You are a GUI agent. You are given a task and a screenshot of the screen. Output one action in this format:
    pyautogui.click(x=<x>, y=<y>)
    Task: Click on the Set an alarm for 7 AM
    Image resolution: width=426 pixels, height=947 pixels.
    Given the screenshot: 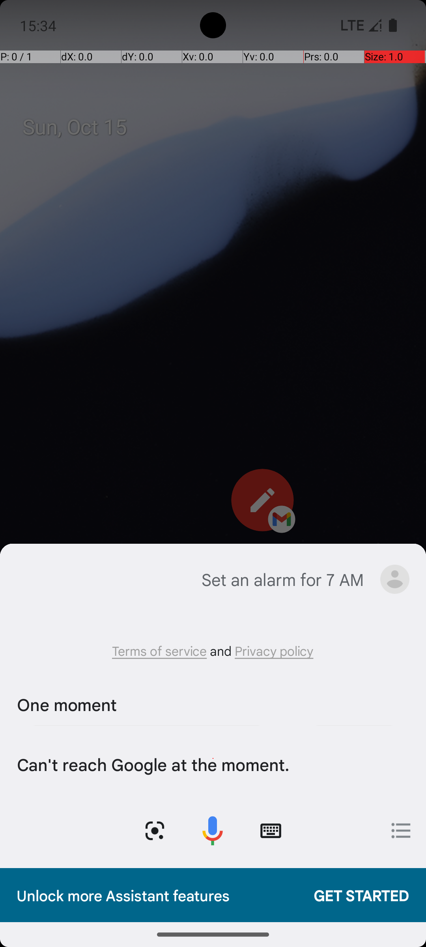 What is the action you would take?
    pyautogui.click(x=282, y=579)
    